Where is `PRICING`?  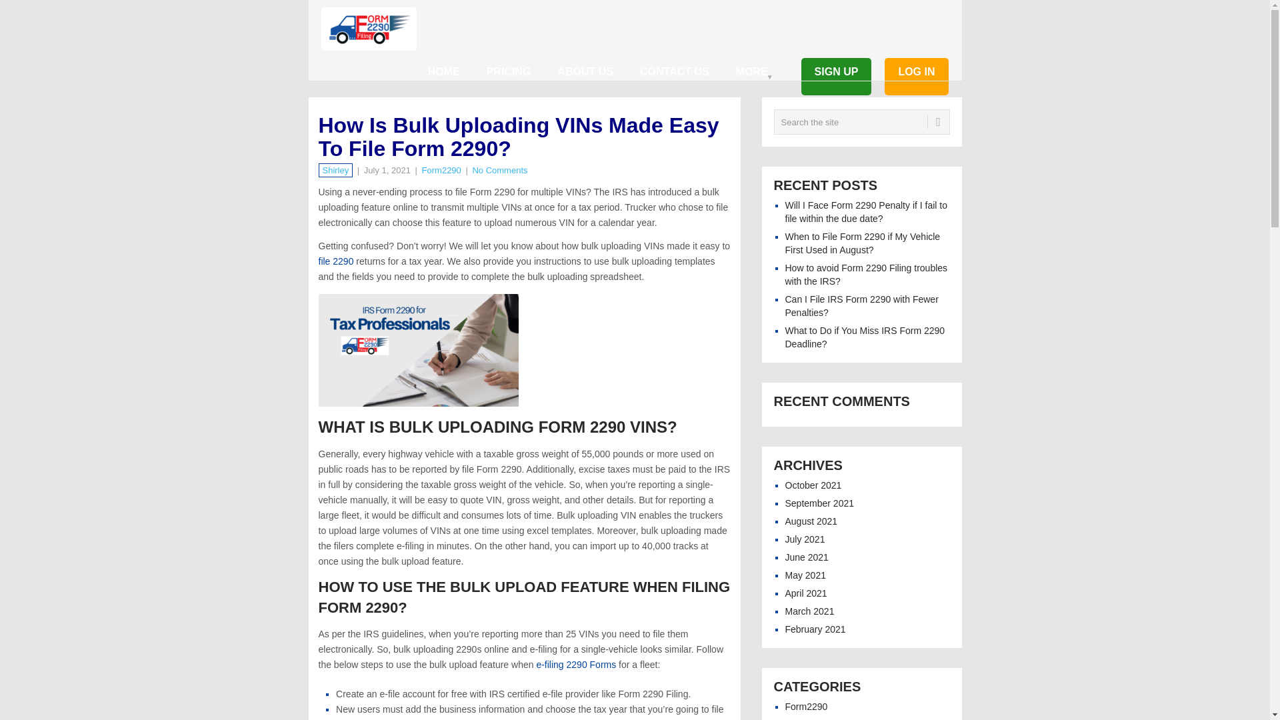
PRICING is located at coordinates (509, 80).